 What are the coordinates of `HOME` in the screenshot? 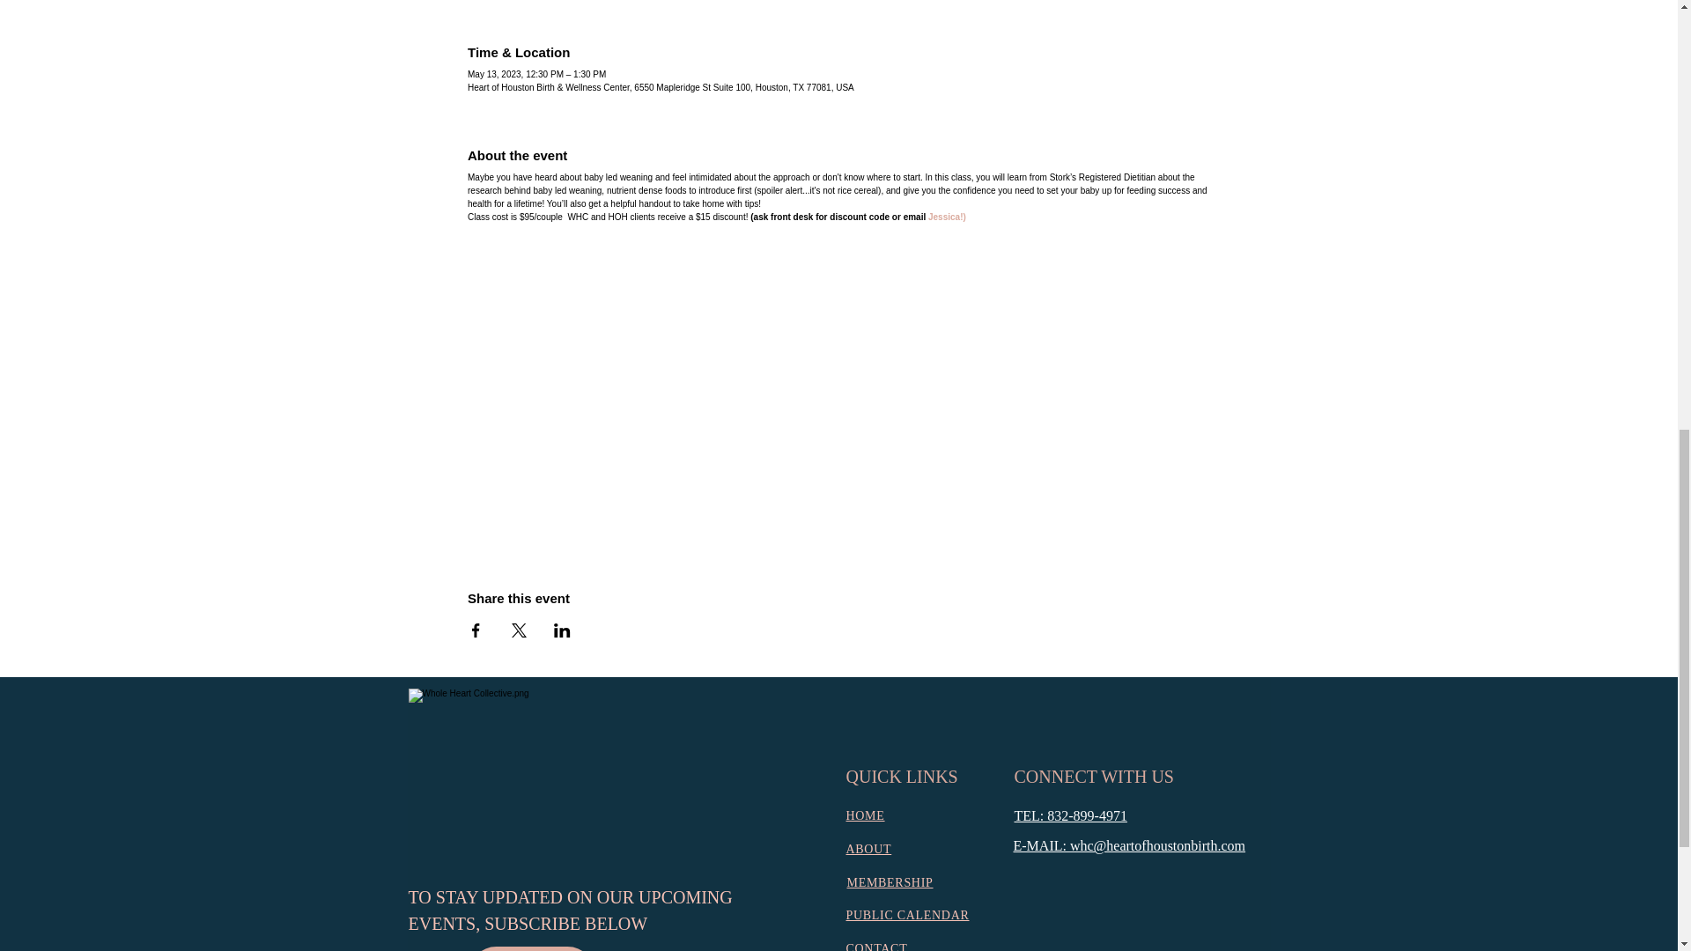 It's located at (865, 815).